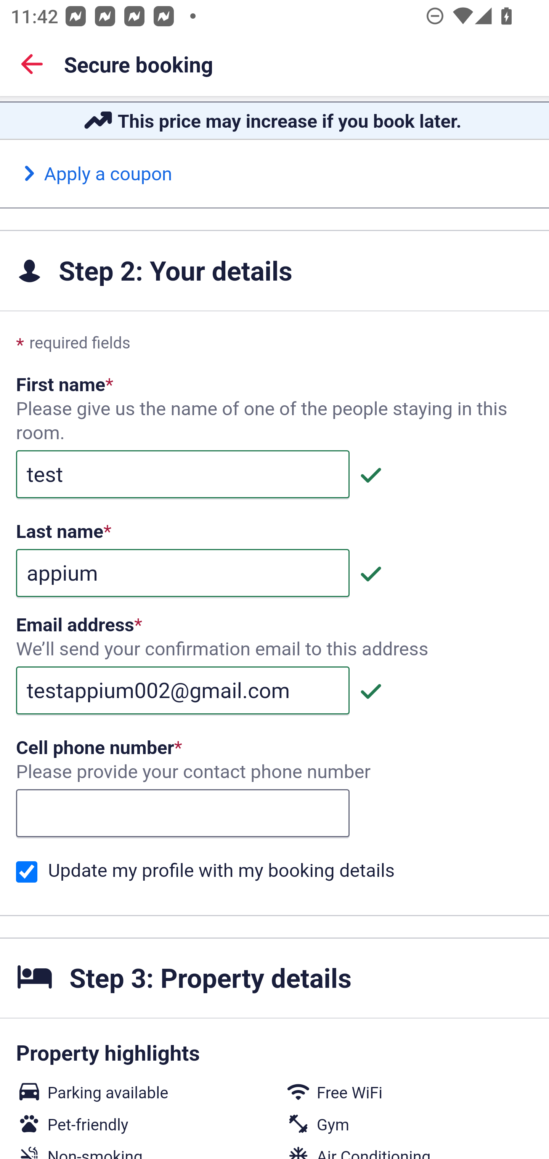  I want to click on Back, so click(32, 63).